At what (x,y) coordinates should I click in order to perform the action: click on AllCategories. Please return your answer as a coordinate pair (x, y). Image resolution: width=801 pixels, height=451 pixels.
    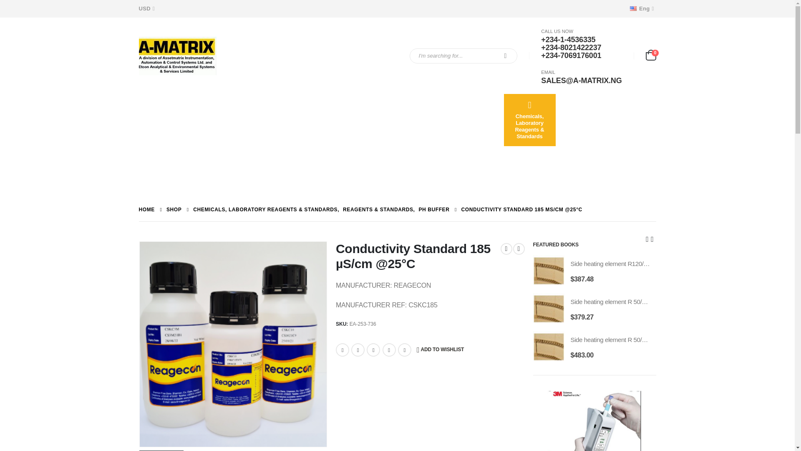
    Looking at the image, I should click on (164, 119).